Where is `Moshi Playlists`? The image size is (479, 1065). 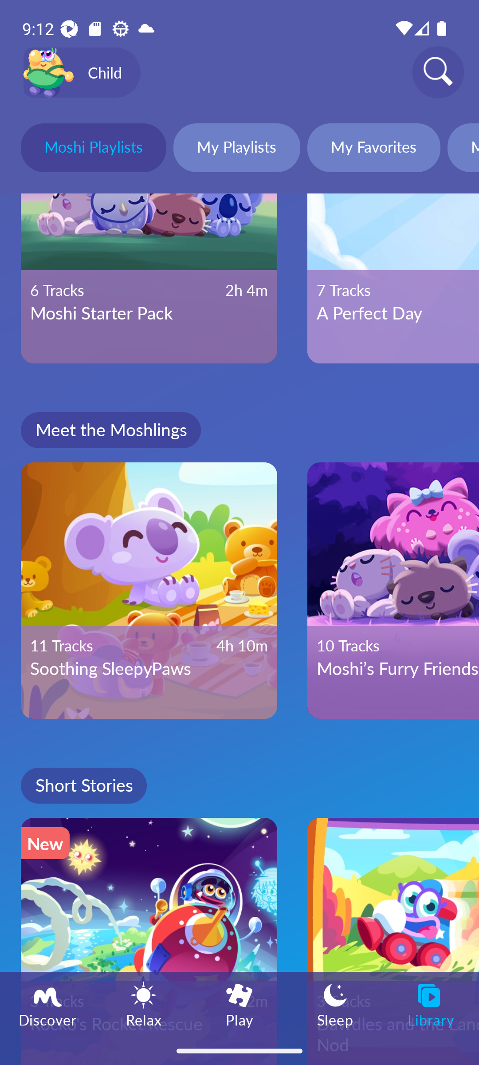 Moshi Playlists is located at coordinates (93, 150).